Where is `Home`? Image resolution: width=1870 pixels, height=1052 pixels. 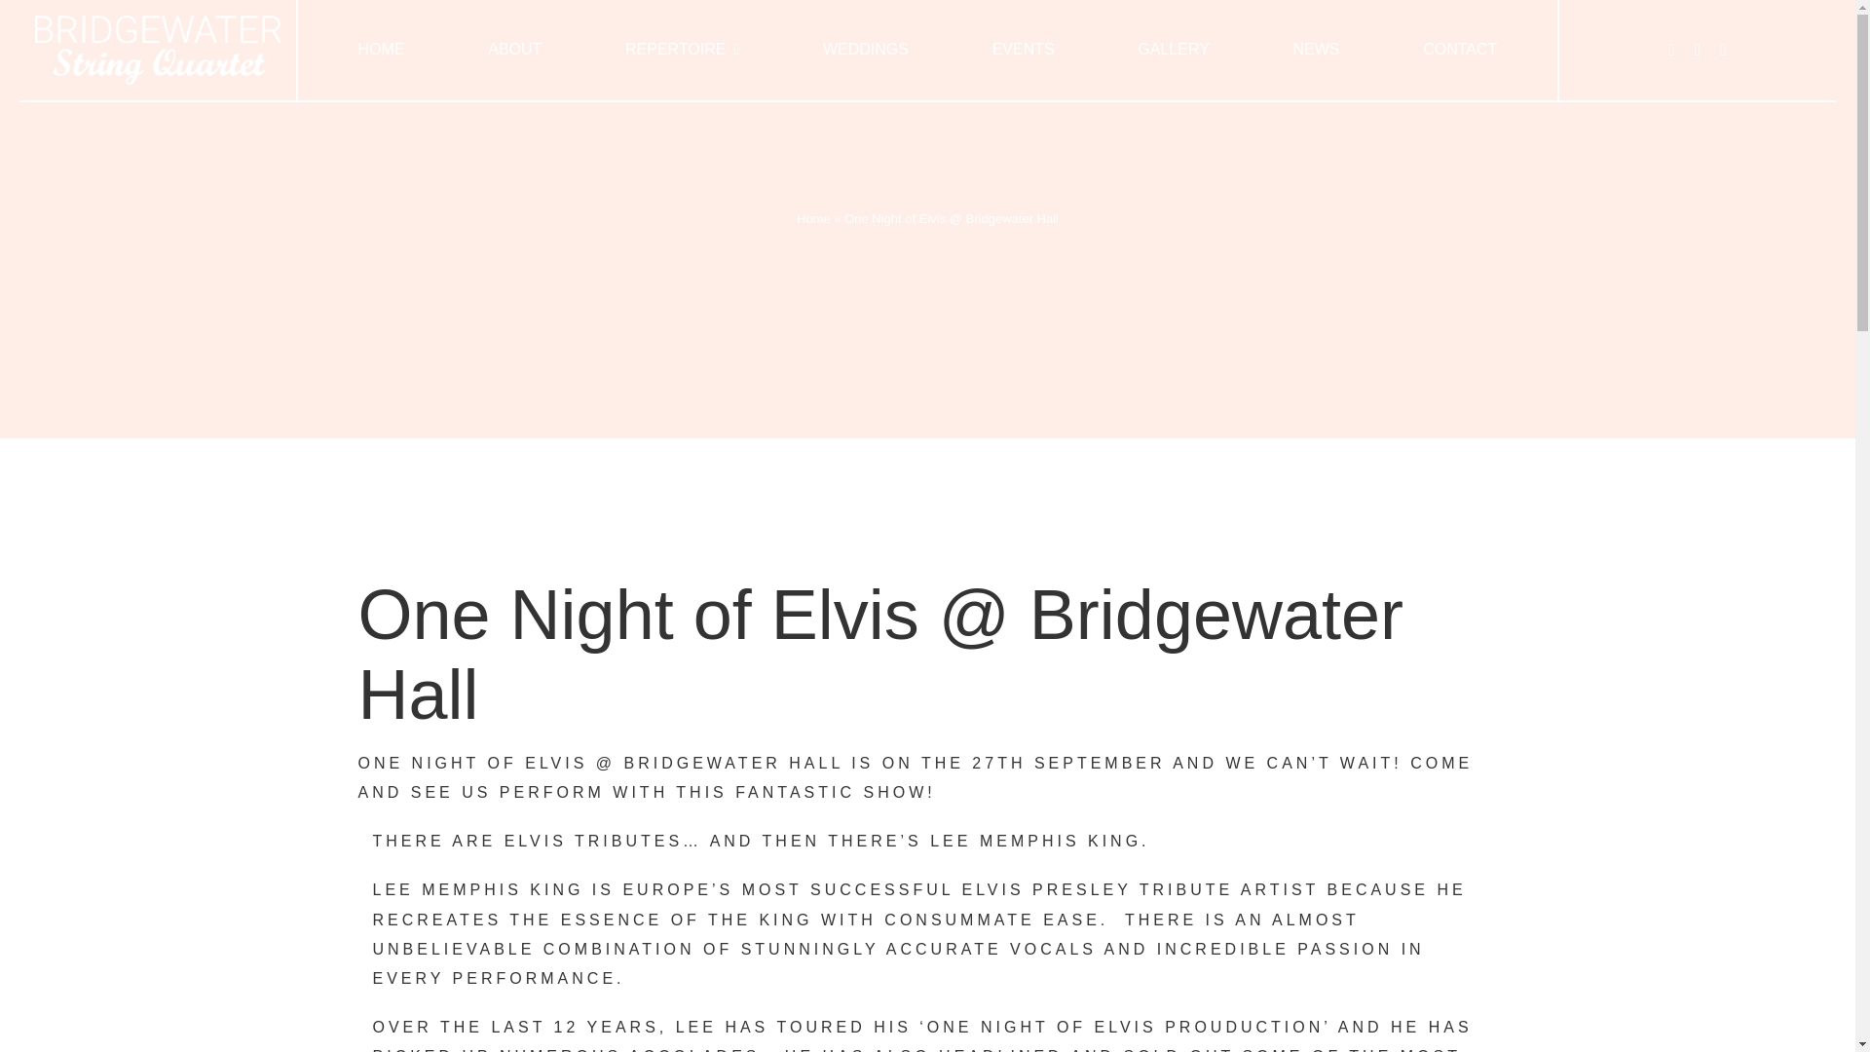
Home is located at coordinates (812, 218).